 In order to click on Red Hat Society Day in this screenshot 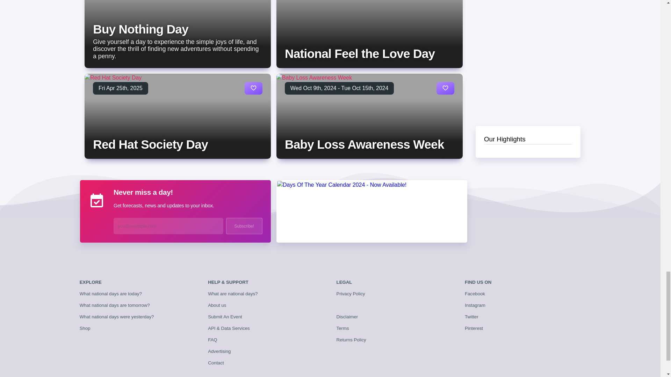, I will do `click(150, 145)`.